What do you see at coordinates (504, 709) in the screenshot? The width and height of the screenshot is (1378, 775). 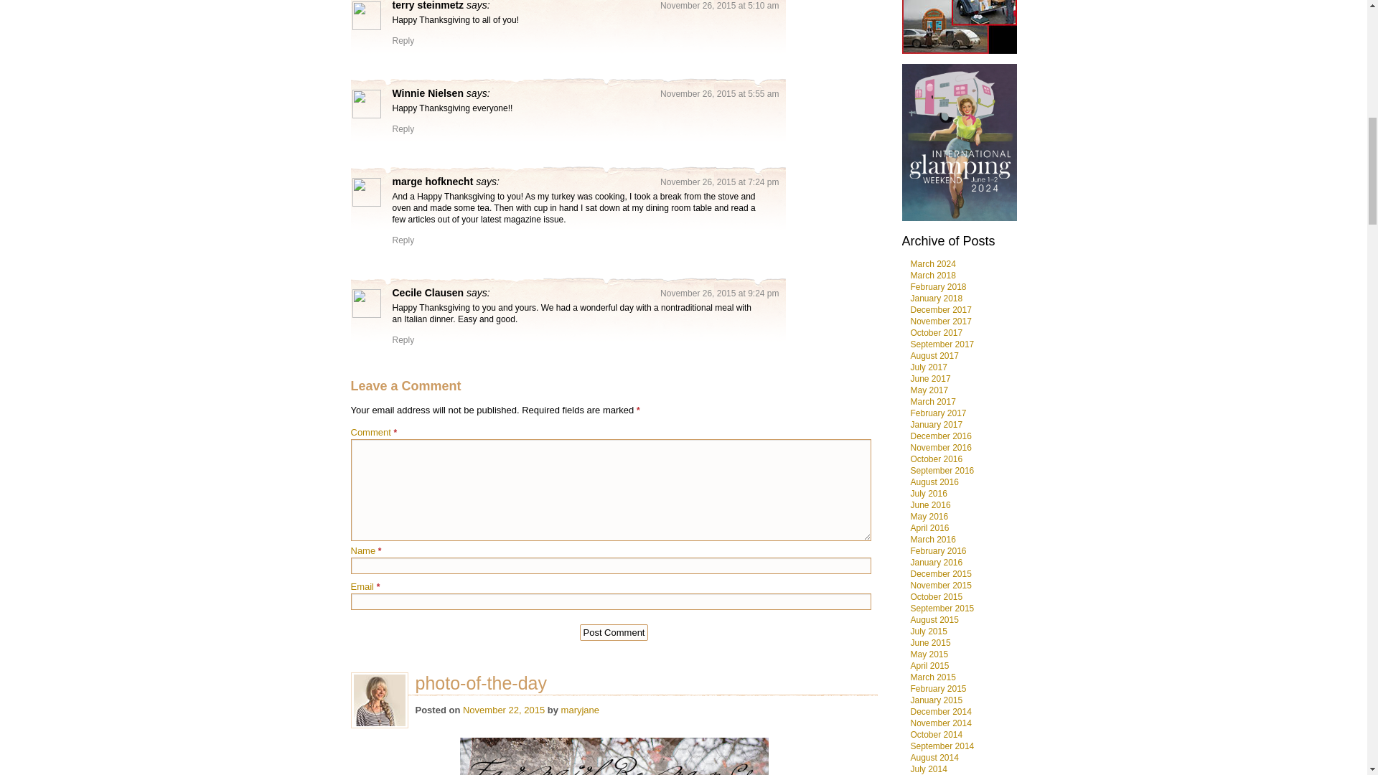 I see `November 22, 2015` at bounding box center [504, 709].